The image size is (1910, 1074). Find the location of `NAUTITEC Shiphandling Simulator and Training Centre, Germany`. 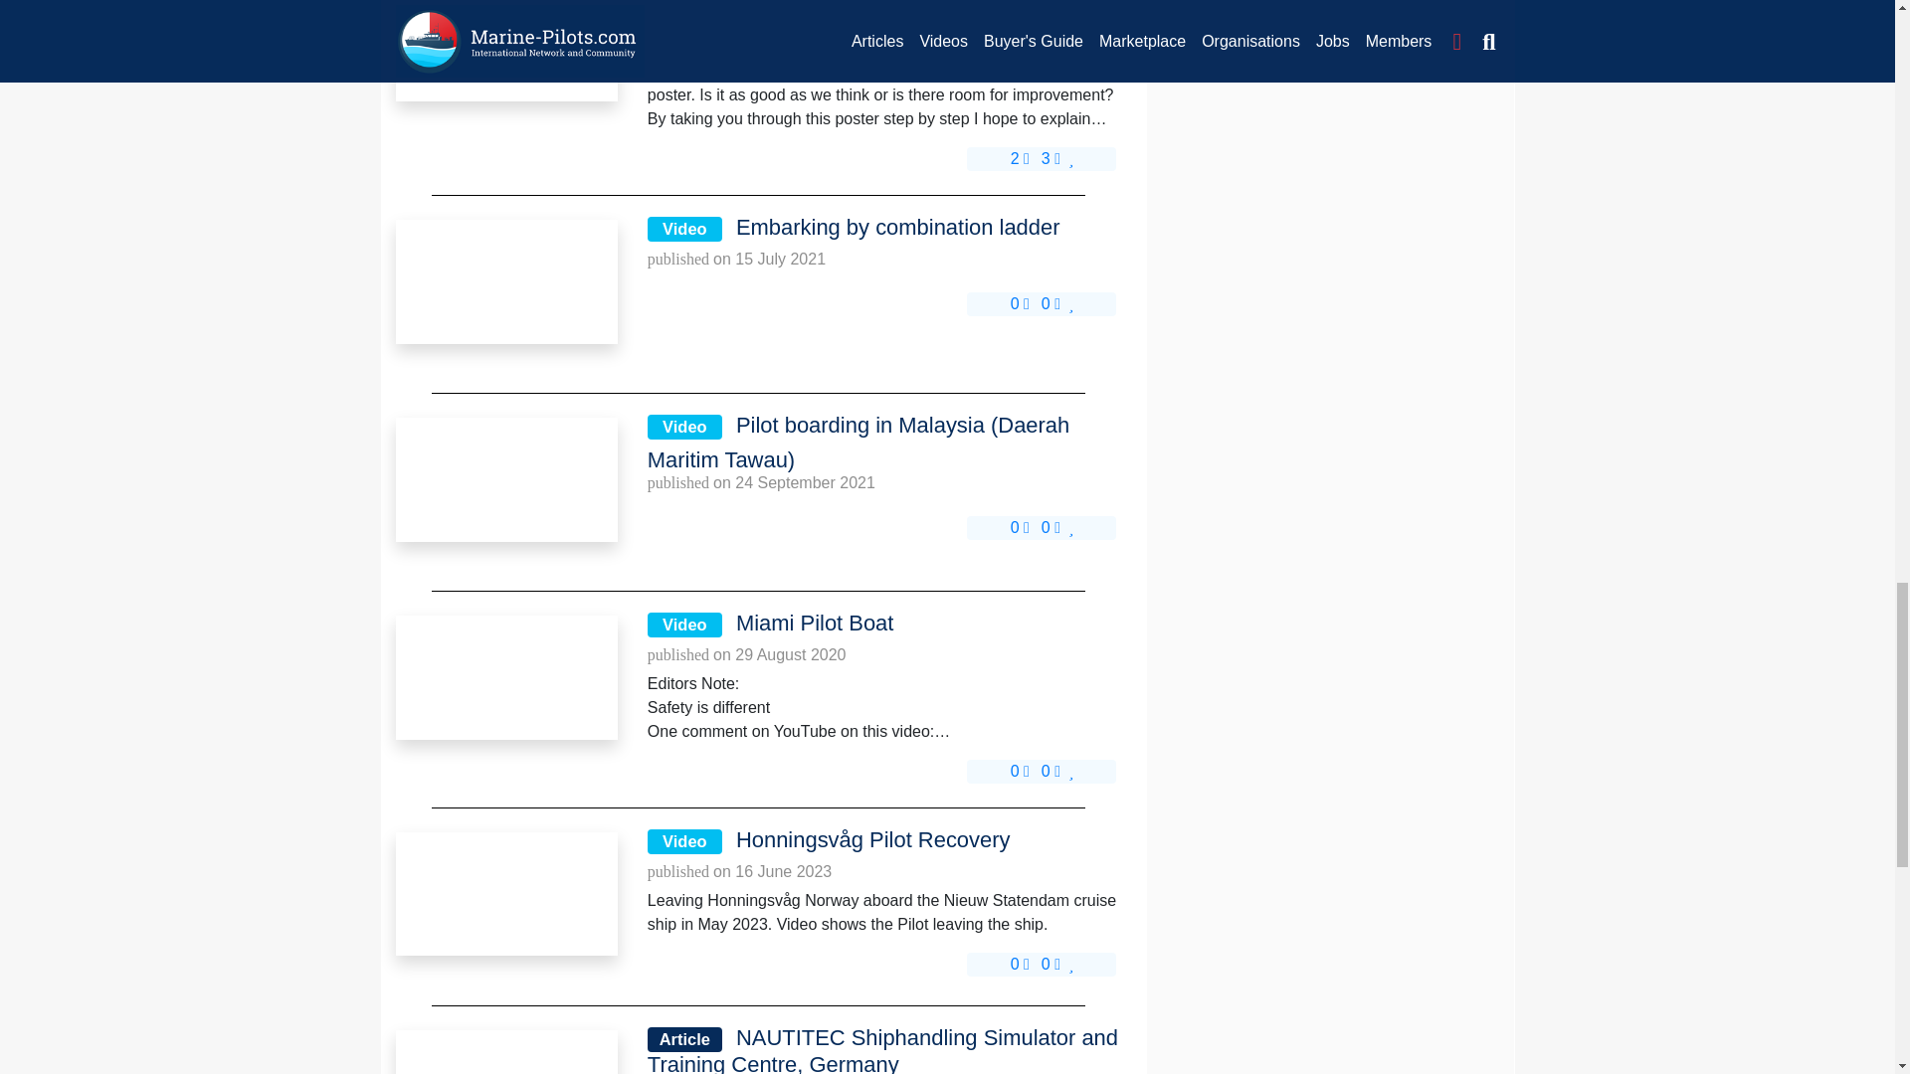

NAUTITEC Shiphandling Simulator and Training Centre, Germany is located at coordinates (505, 1052).